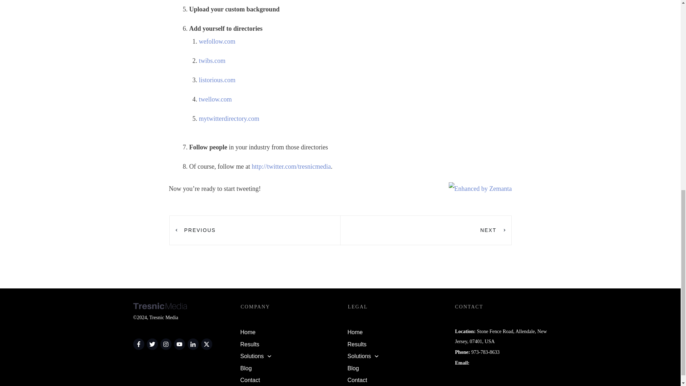  I want to click on PREVIOUS, so click(194, 230).